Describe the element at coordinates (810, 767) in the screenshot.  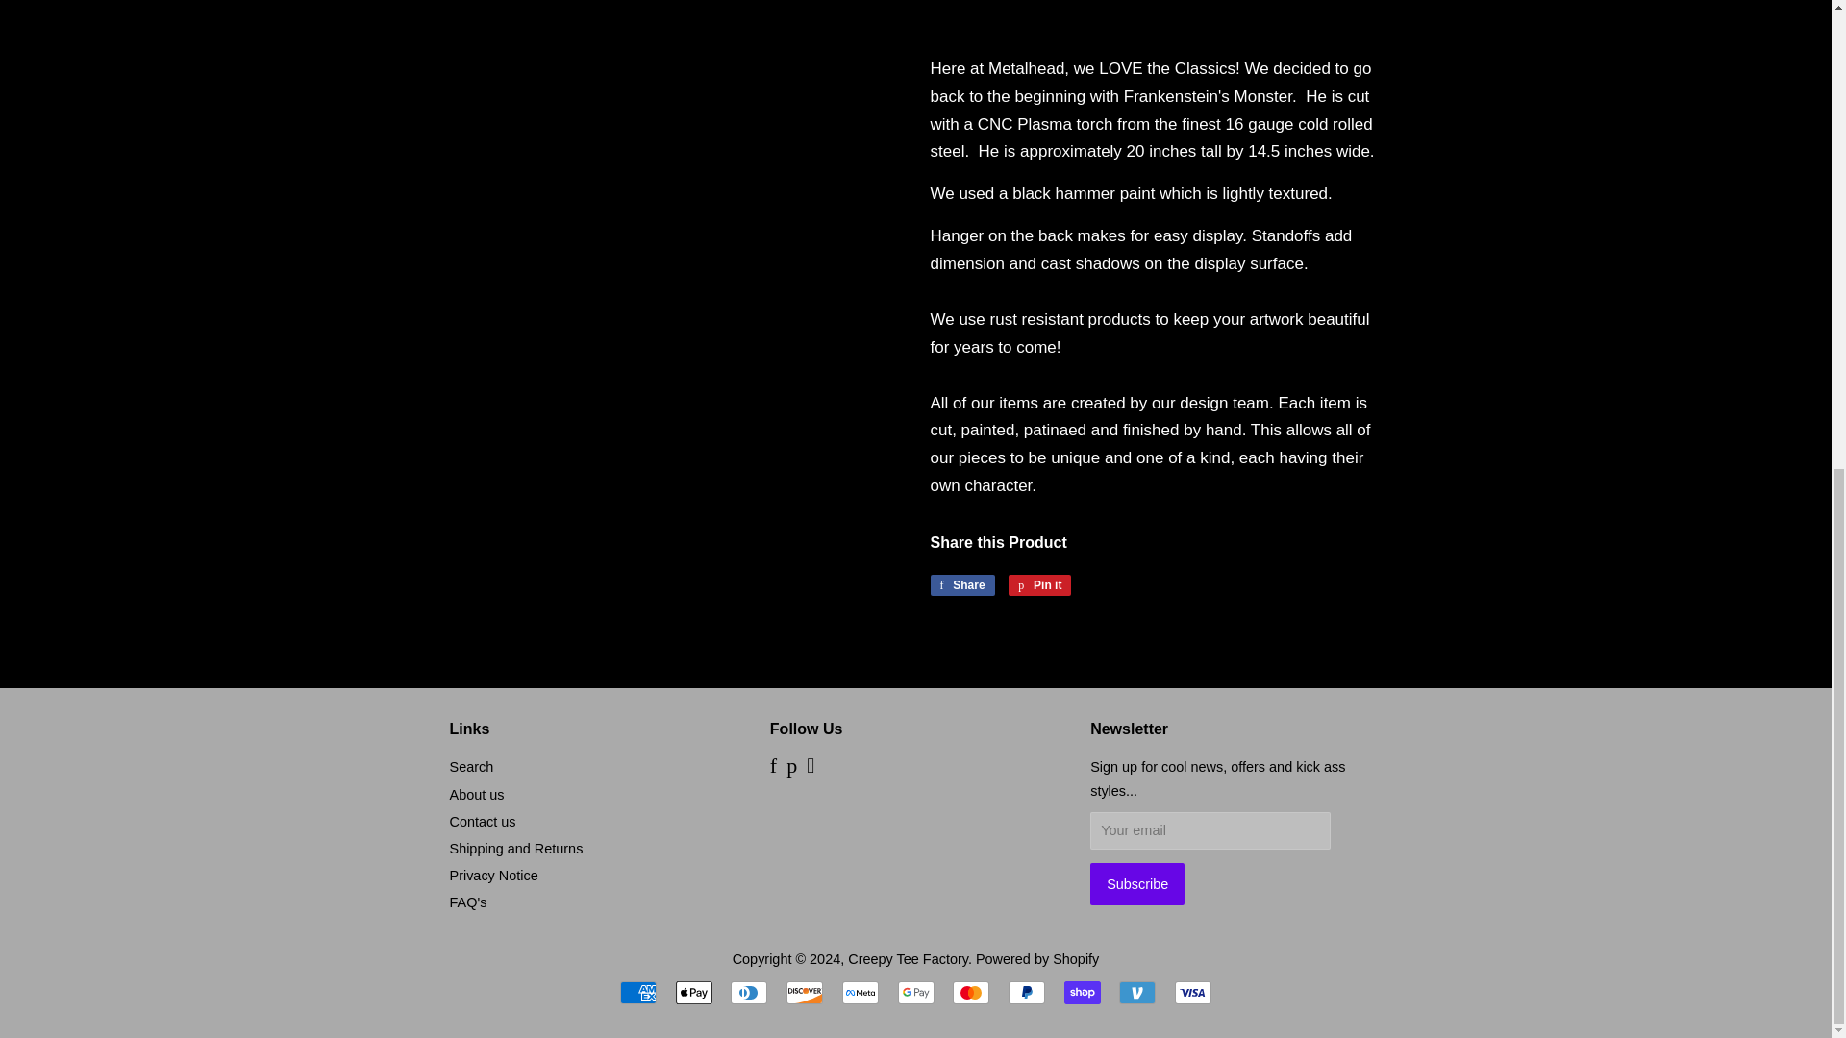
I see `Creepy Tee Factory on Instagram` at that location.